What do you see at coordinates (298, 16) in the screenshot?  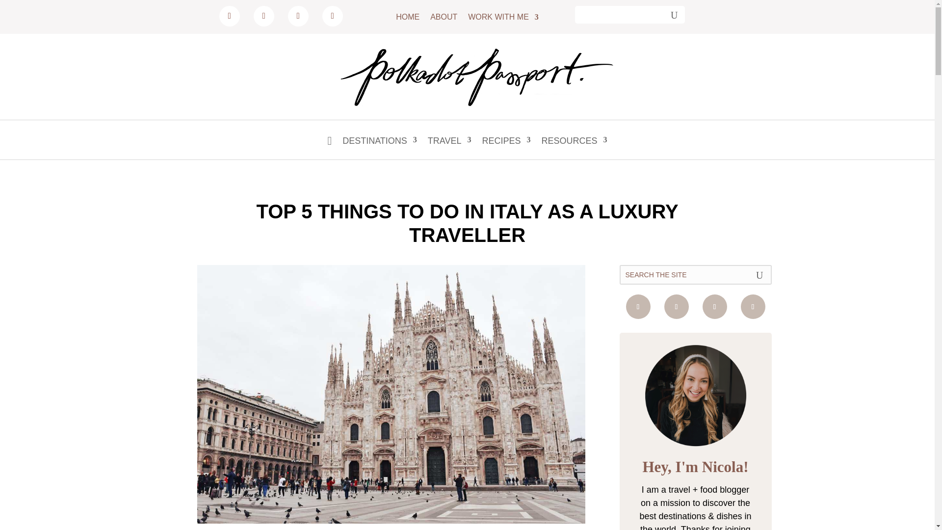 I see `Follow on Pinterest` at bounding box center [298, 16].